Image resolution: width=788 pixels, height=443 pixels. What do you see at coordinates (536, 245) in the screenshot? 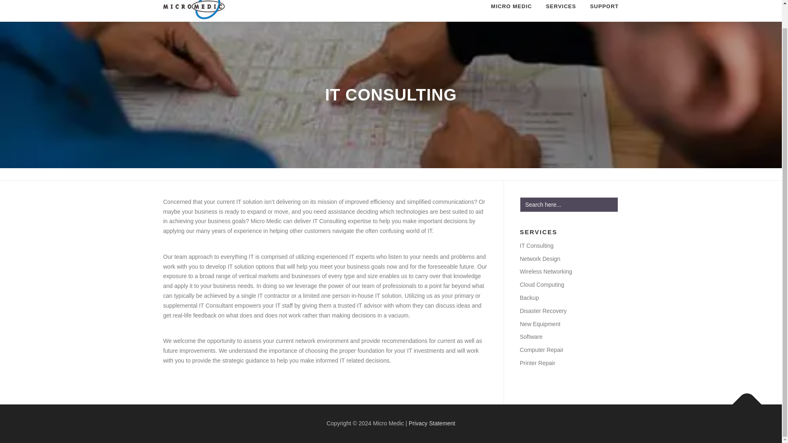
I see `IT Consulting` at bounding box center [536, 245].